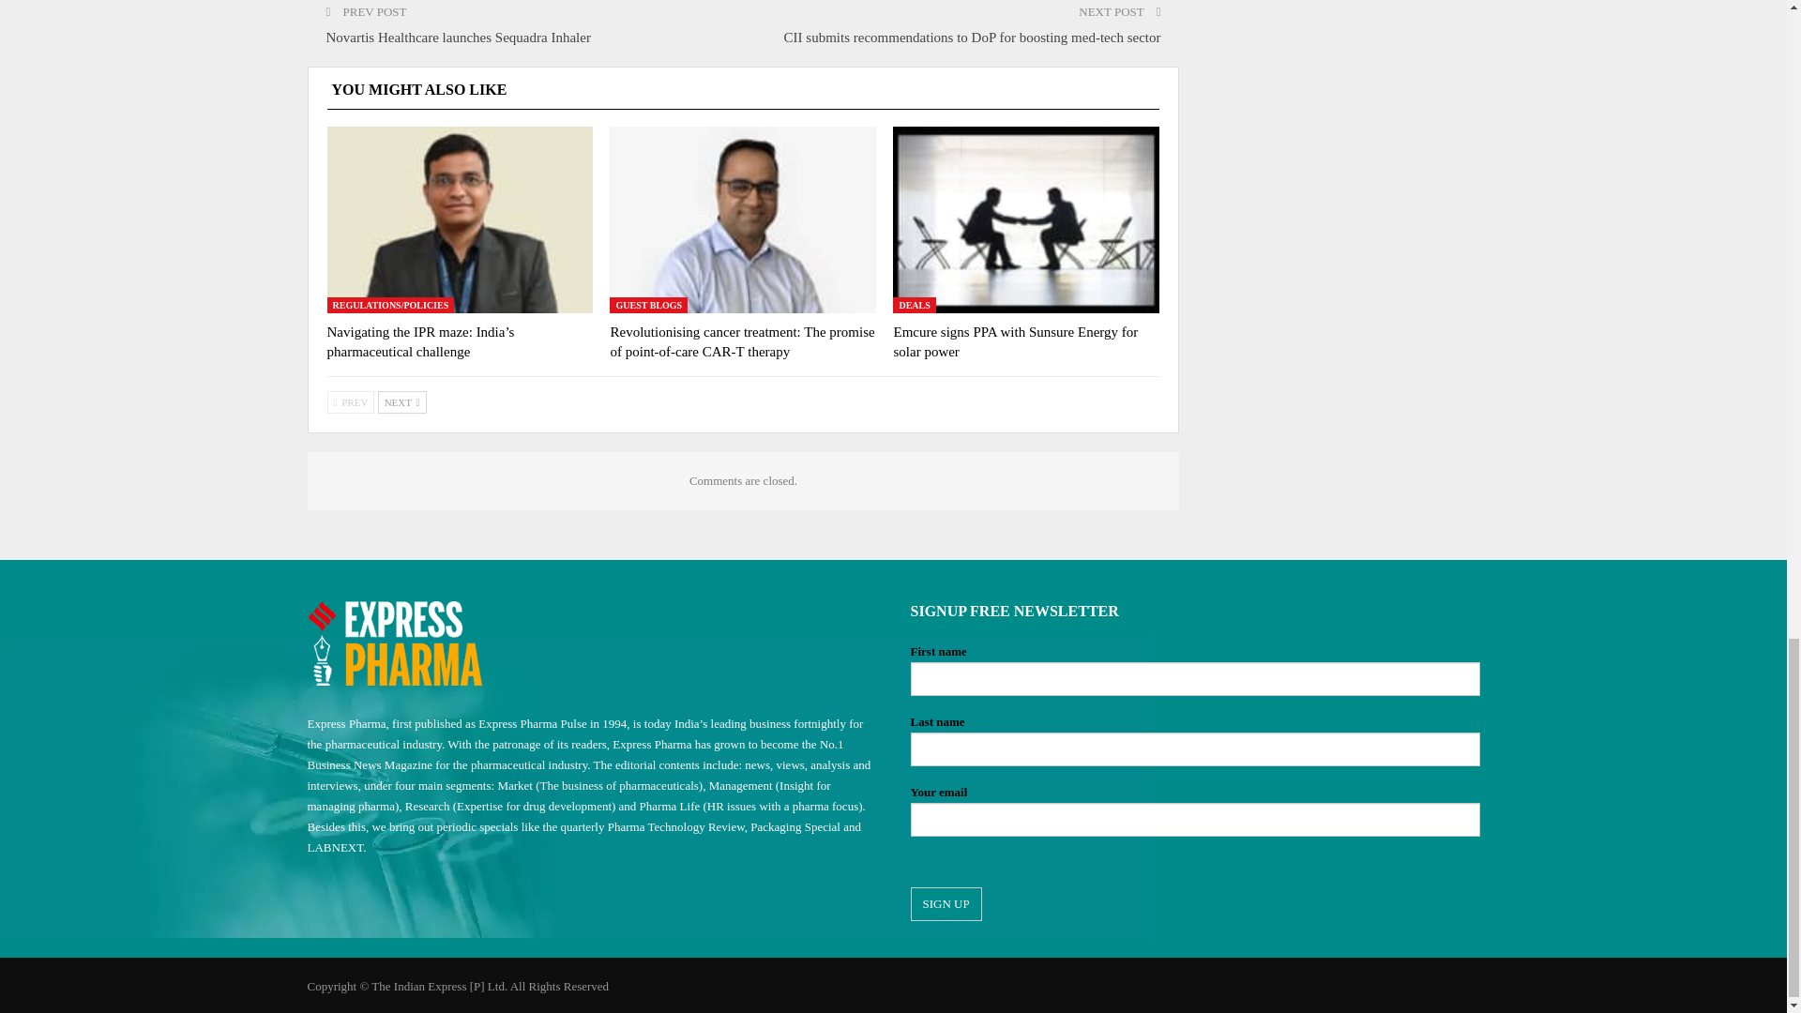 Image resolution: width=1801 pixels, height=1013 pixels. I want to click on Sign Up, so click(946, 904).